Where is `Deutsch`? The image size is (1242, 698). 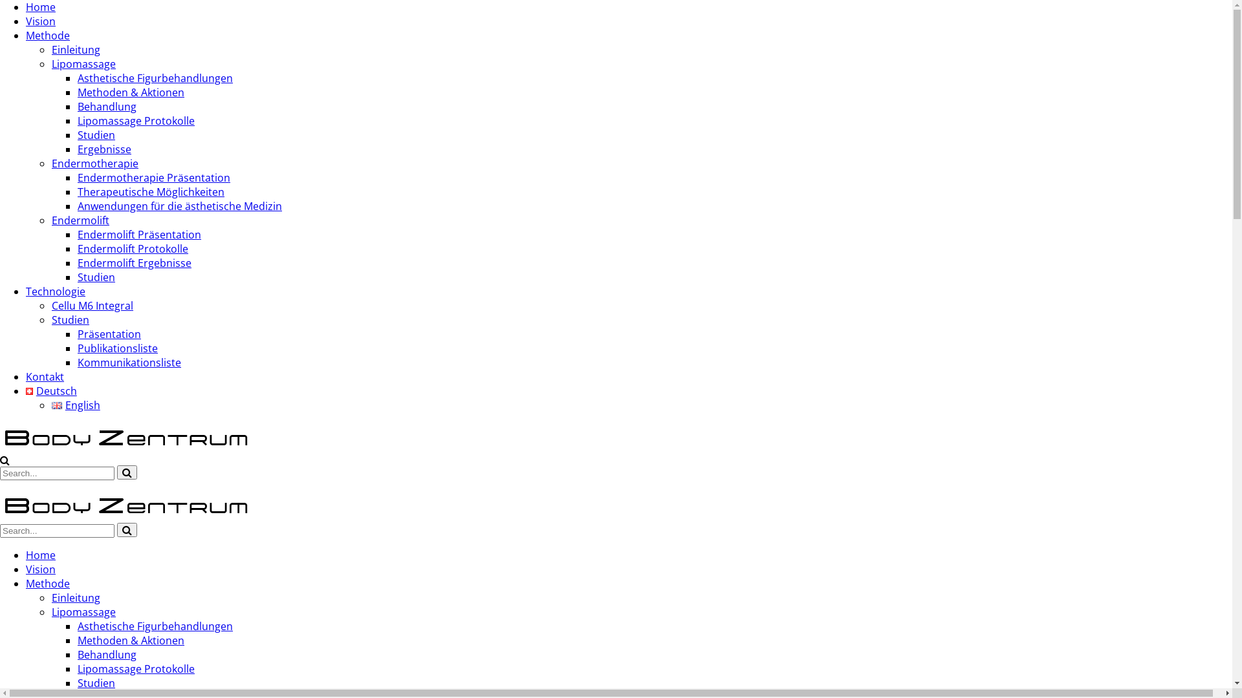
Deutsch is located at coordinates (30, 392).